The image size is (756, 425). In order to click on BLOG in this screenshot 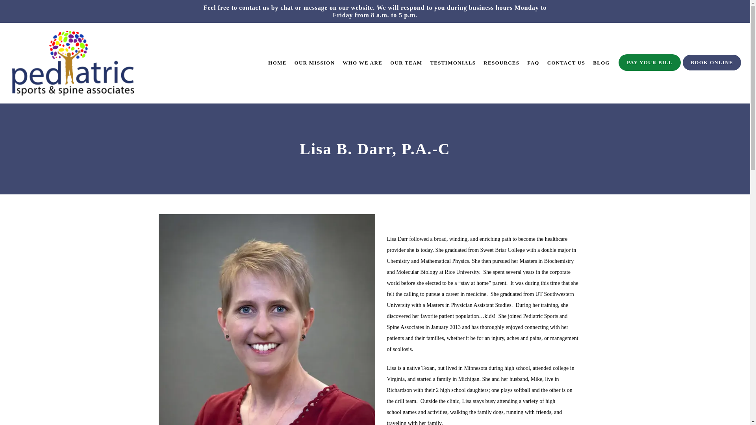, I will do `click(601, 63)`.